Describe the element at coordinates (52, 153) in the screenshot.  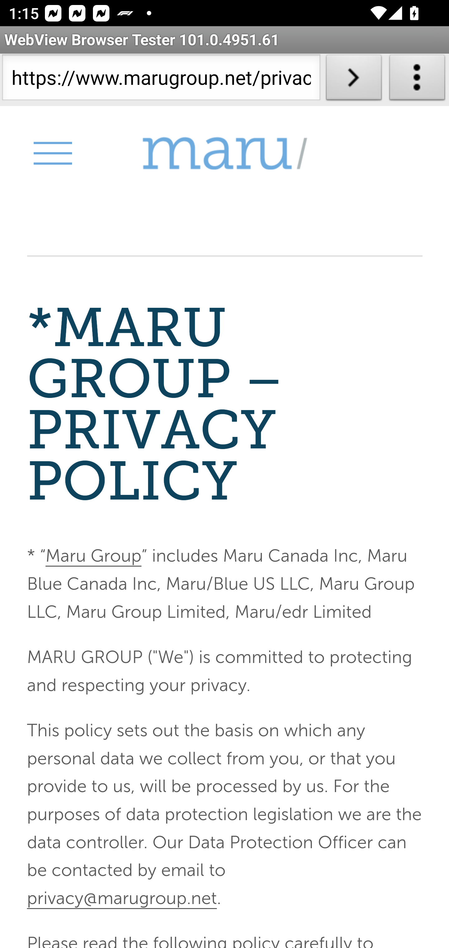
I see `Open Menu` at that location.